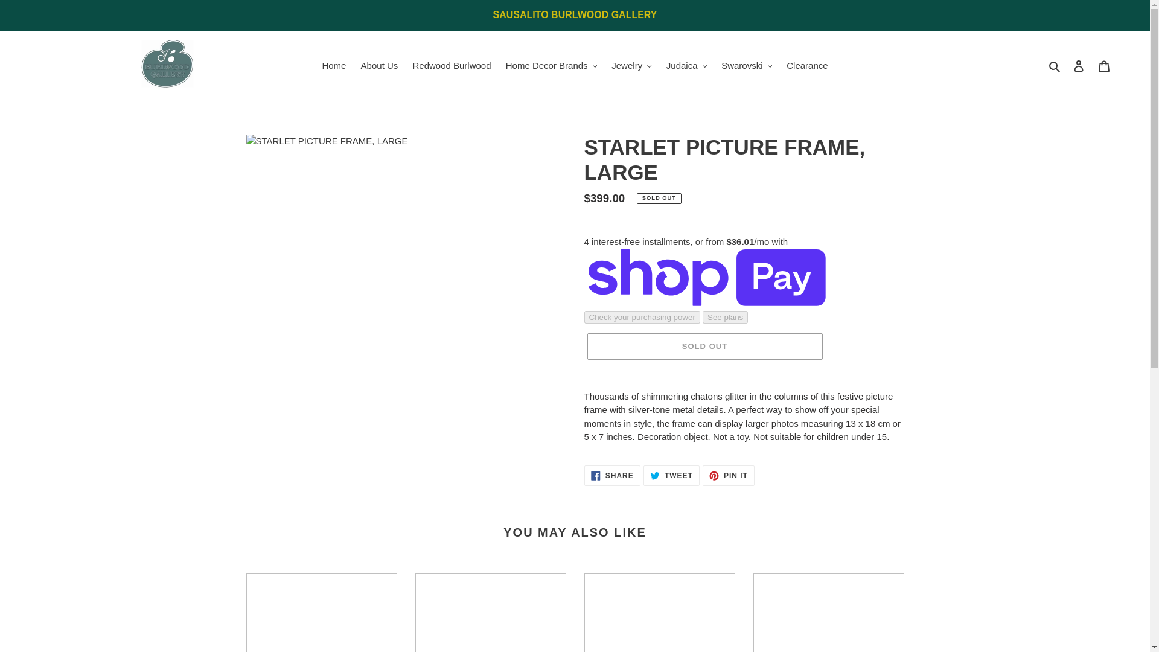  What do you see at coordinates (333, 66) in the screenshot?
I see `Home` at bounding box center [333, 66].